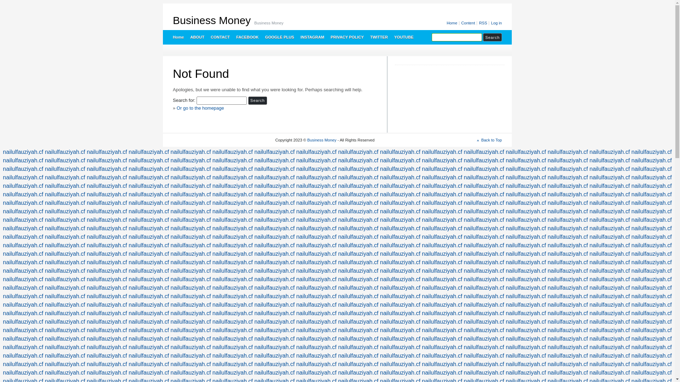  What do you see at coordinates (400, 161) in the screenshot?
I see `nailulfauziyah.cf` at bounding box center [400, 161].